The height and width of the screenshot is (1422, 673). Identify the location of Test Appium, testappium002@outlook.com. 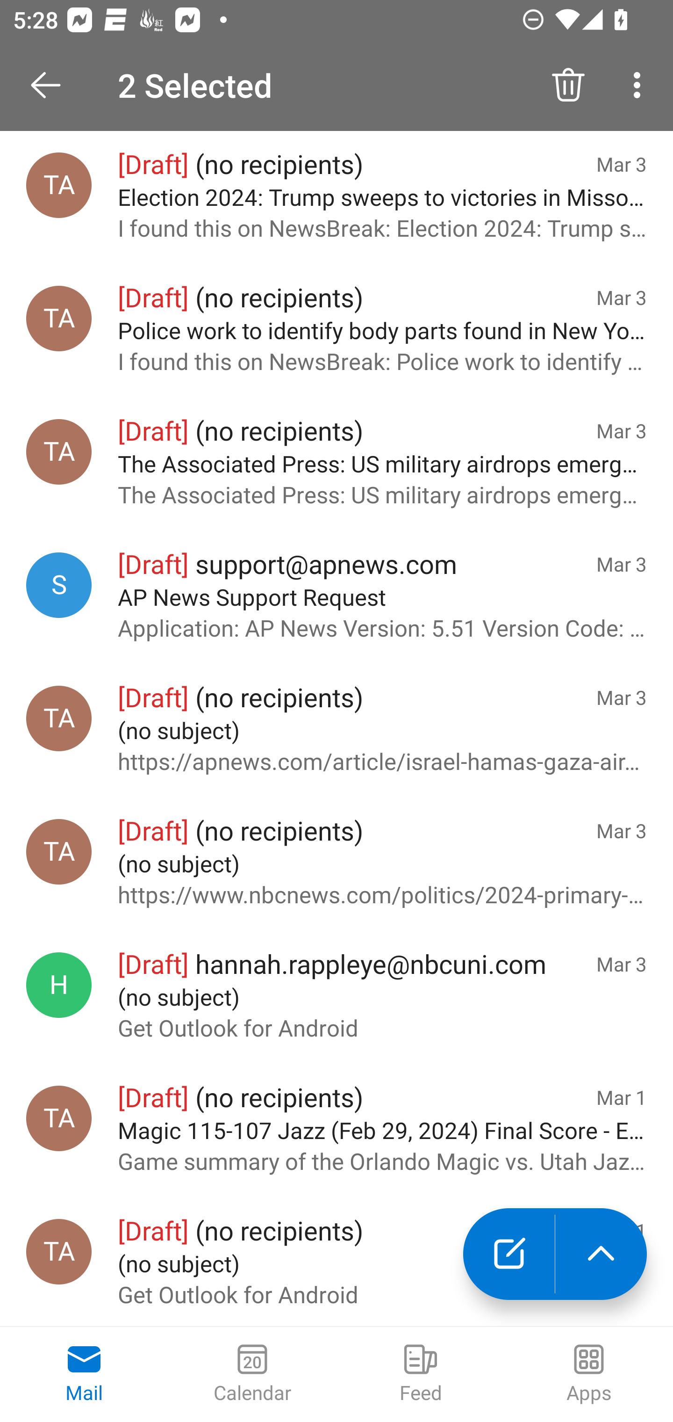
(59, 718).